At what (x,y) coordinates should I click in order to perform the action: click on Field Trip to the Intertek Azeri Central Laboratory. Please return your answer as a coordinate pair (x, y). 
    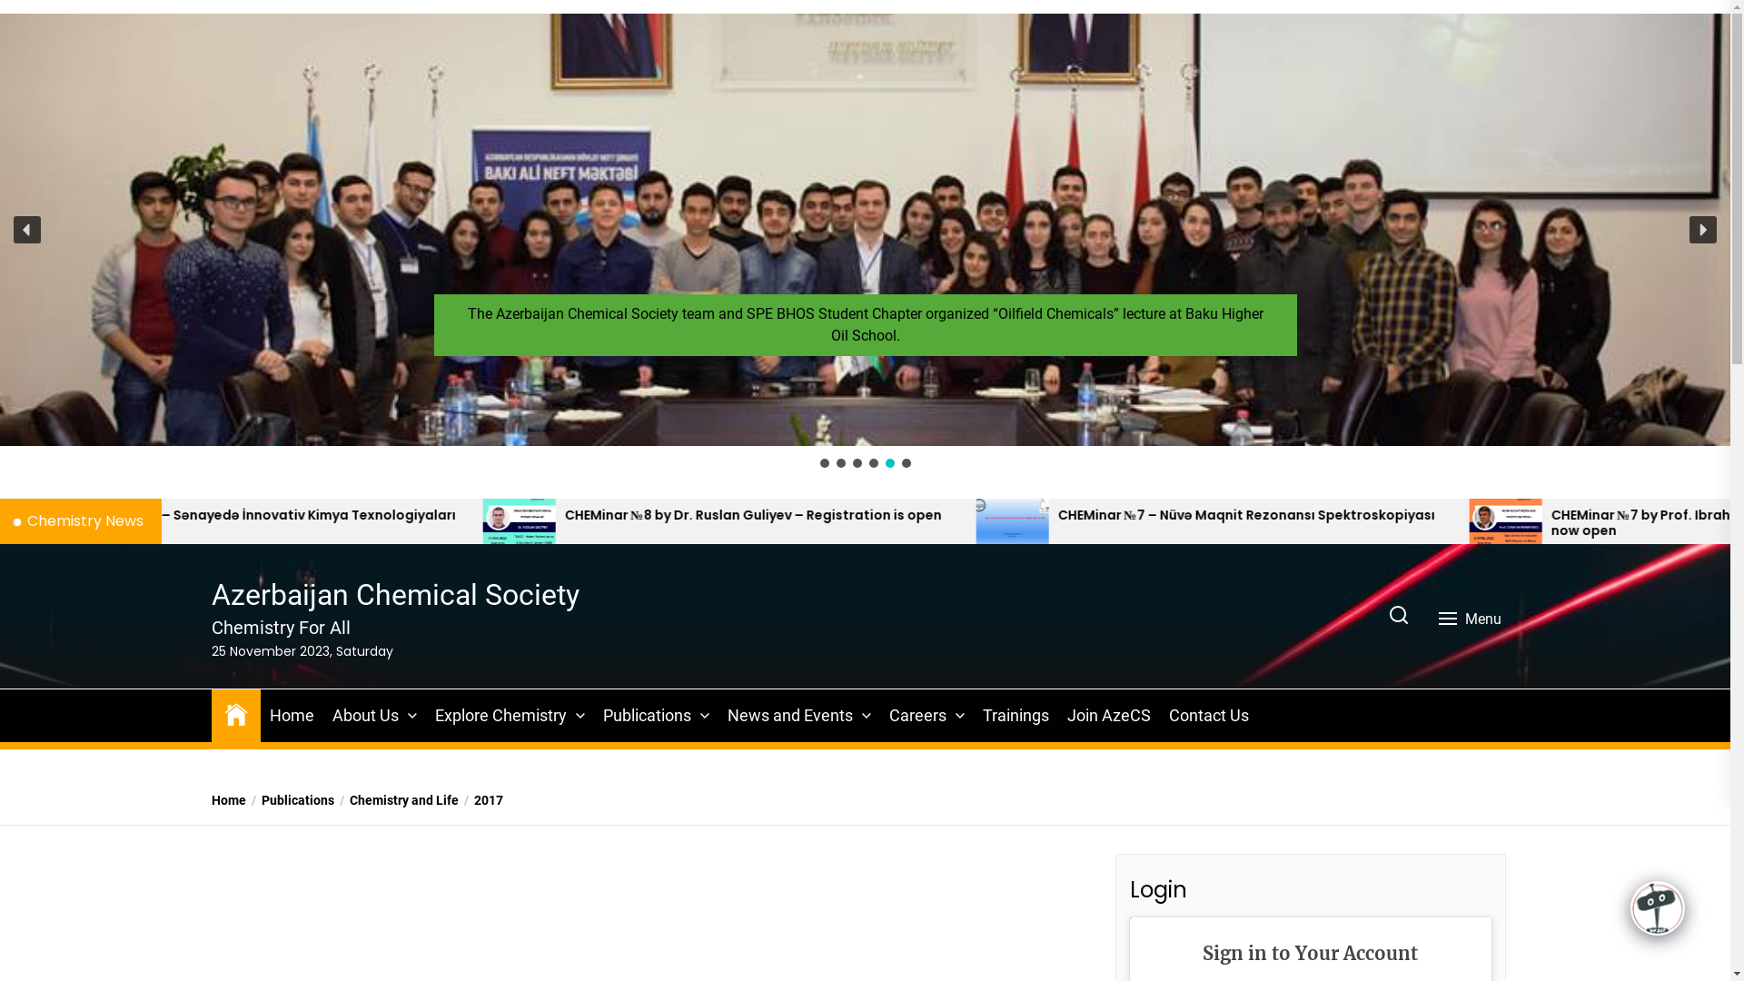
    Looking at the image, I should click on (866, 340).